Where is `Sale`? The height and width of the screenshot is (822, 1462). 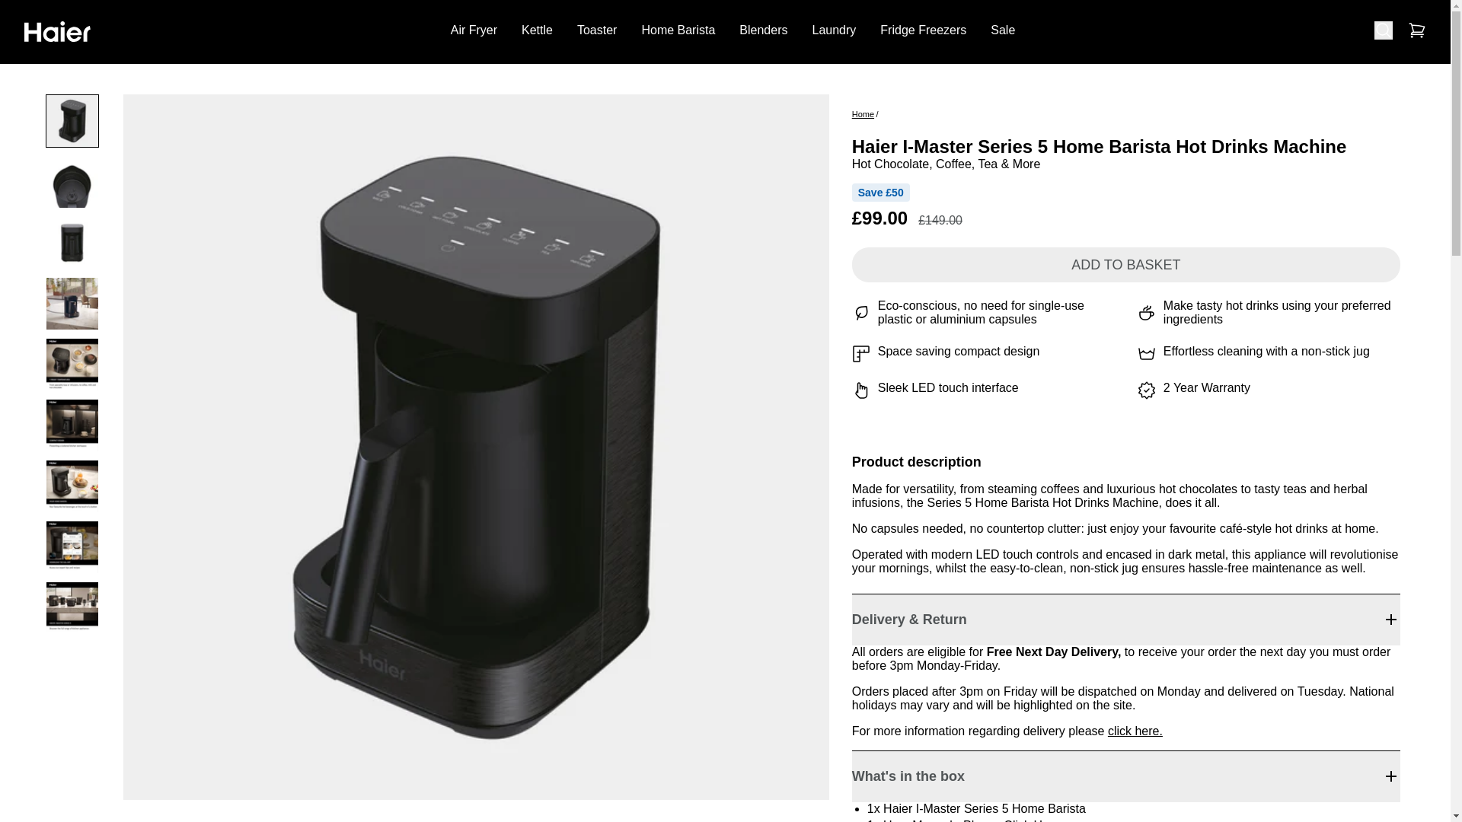
Sale is located at coordinates (1002, 30).